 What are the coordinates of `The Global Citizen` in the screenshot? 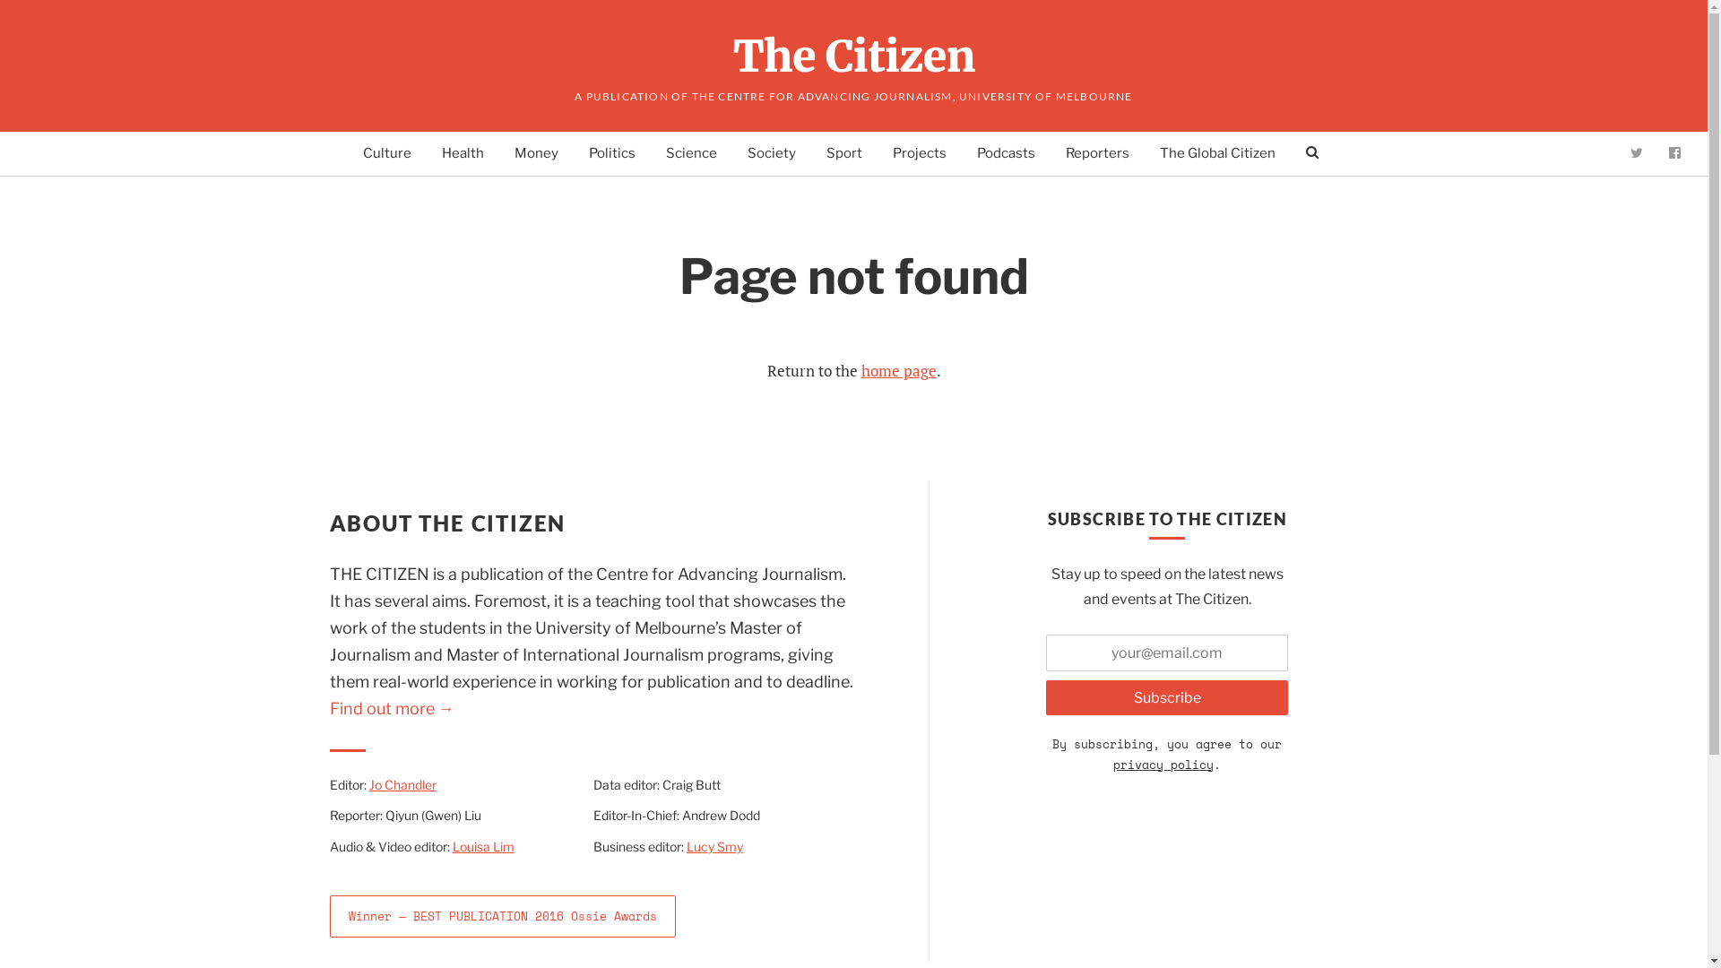 It's located at (1217, 154).